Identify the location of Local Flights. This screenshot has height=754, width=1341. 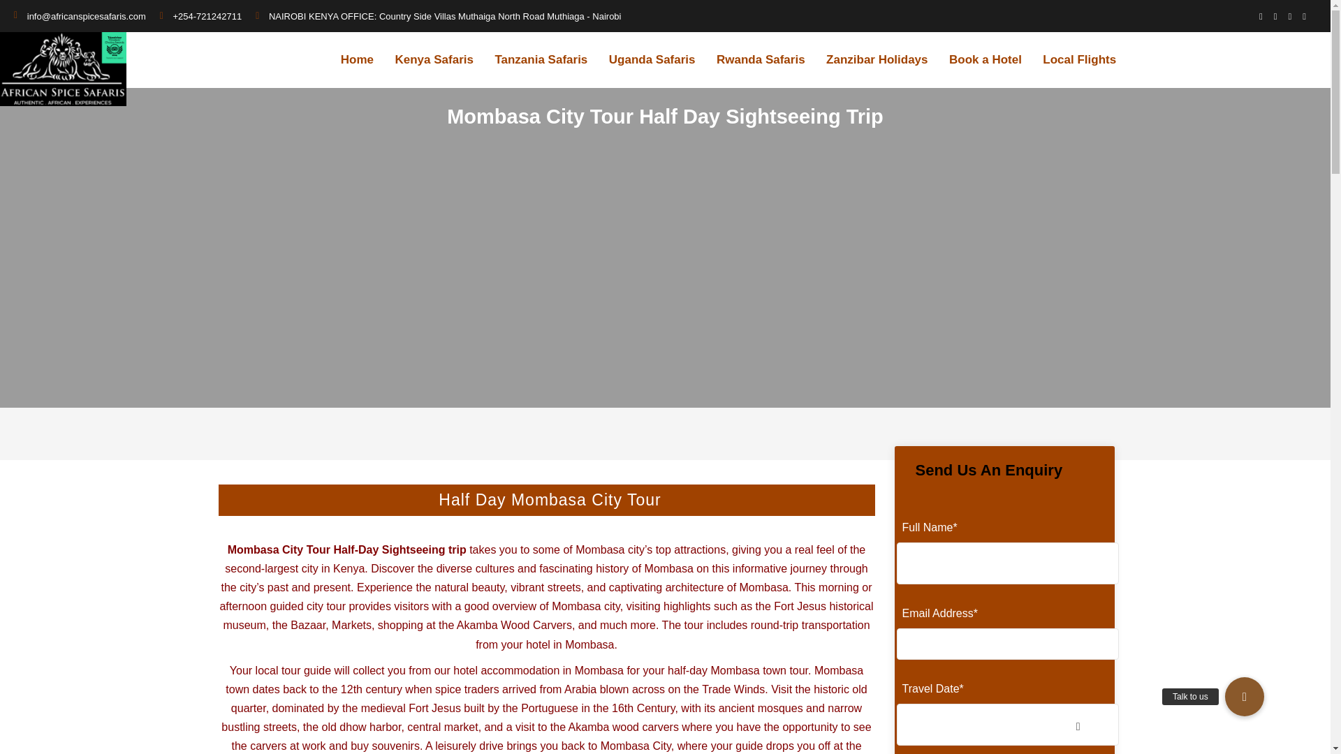
(1080, 60).